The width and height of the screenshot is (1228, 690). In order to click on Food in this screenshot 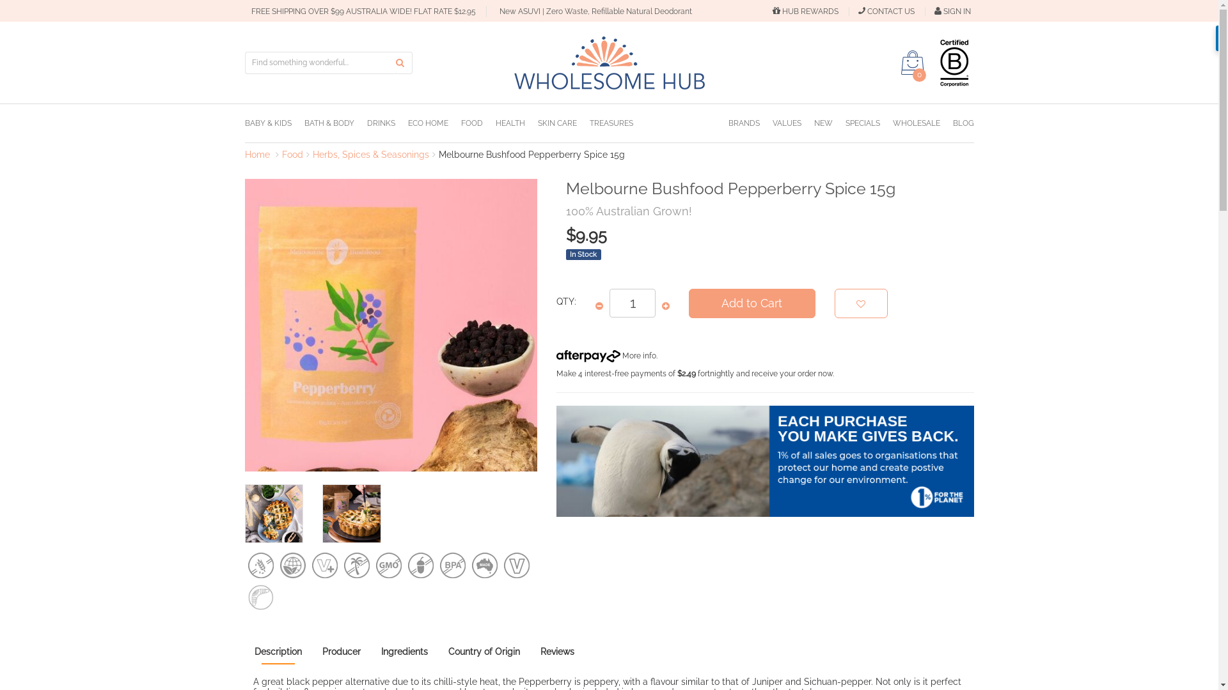, I will do `click(292, 155)`.